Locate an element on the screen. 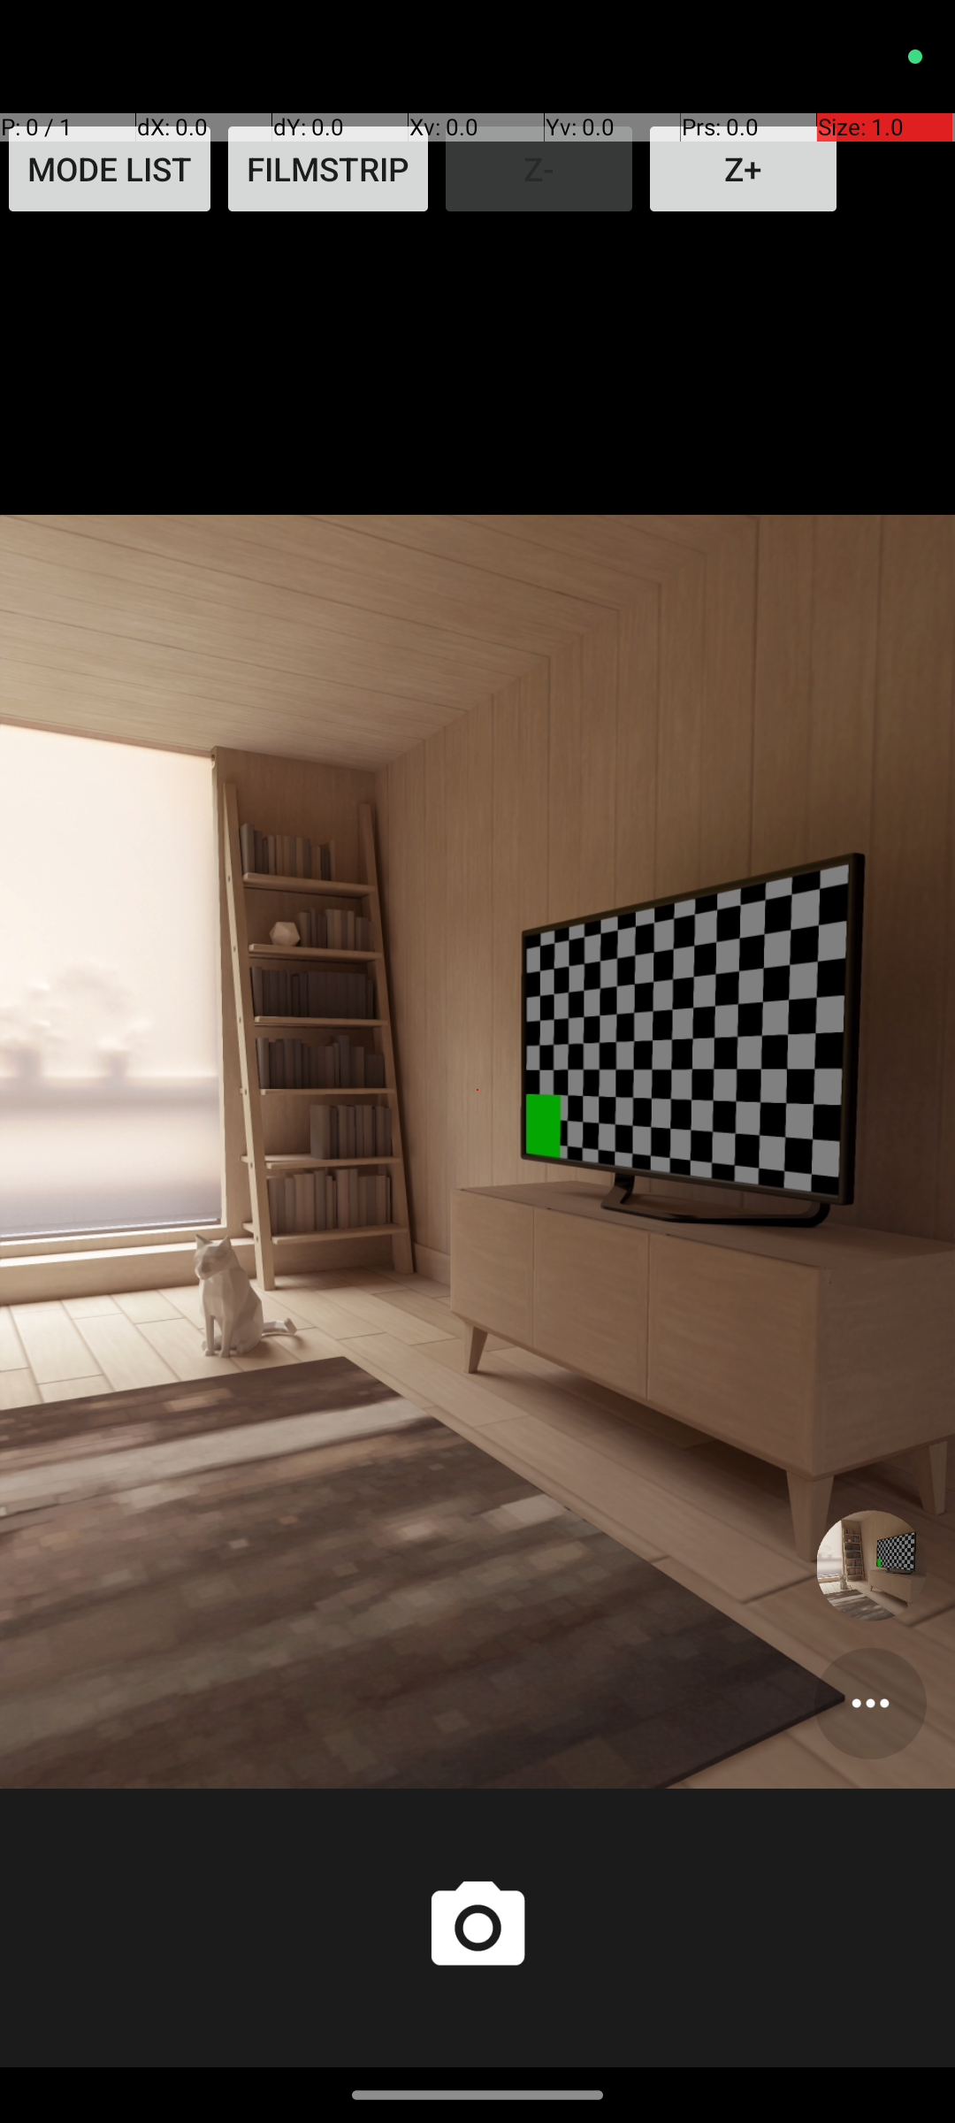 The width and height of the screenshot is (955, 2123). MODE LIST is located at coordinates (110, 169).